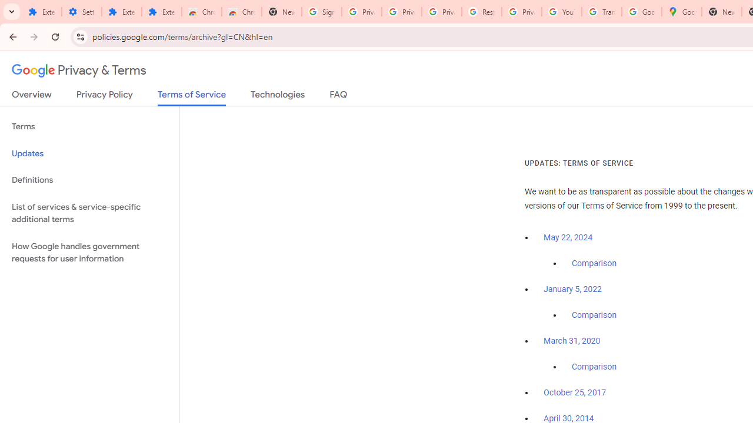 The image size is (753, 423). I want to click on How Google handles government requests for user information, so click(89, 253).